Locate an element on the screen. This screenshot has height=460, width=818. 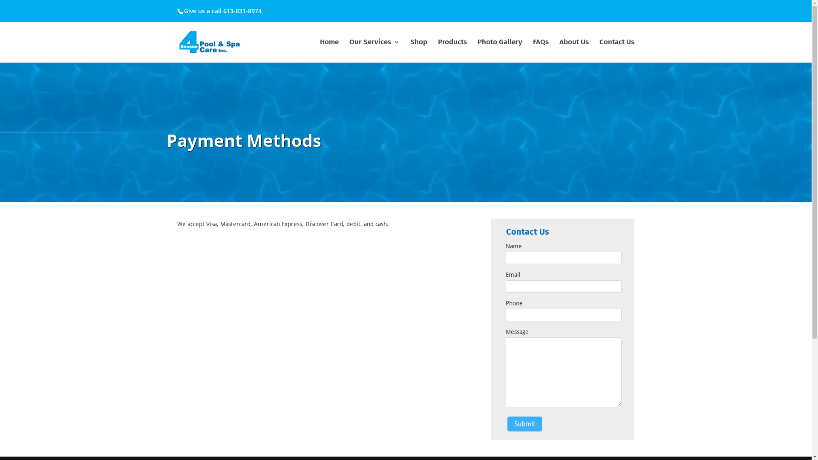
Facebook is located at coordinates (592, 13).